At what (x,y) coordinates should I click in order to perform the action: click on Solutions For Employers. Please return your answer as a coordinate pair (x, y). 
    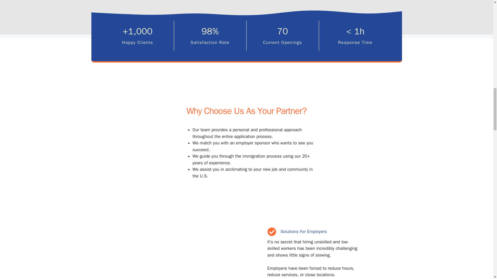
    Looking at the image, I should click on (304, 231).